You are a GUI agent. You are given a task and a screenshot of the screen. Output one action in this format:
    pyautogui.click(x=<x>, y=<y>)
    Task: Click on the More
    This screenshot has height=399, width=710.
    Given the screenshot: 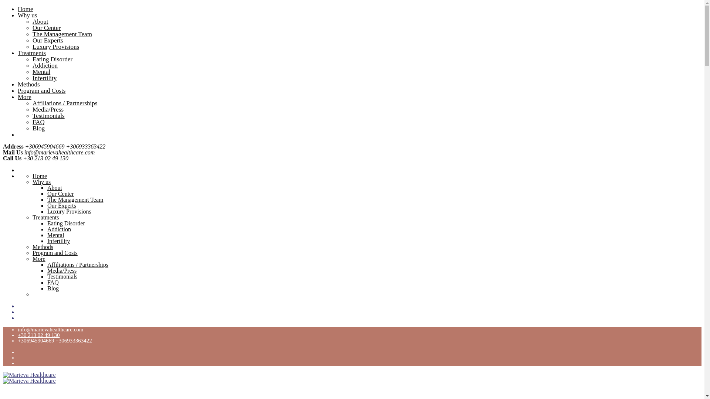 What is the action you would take?
    pyautogui.click(x=24, y=97)
    